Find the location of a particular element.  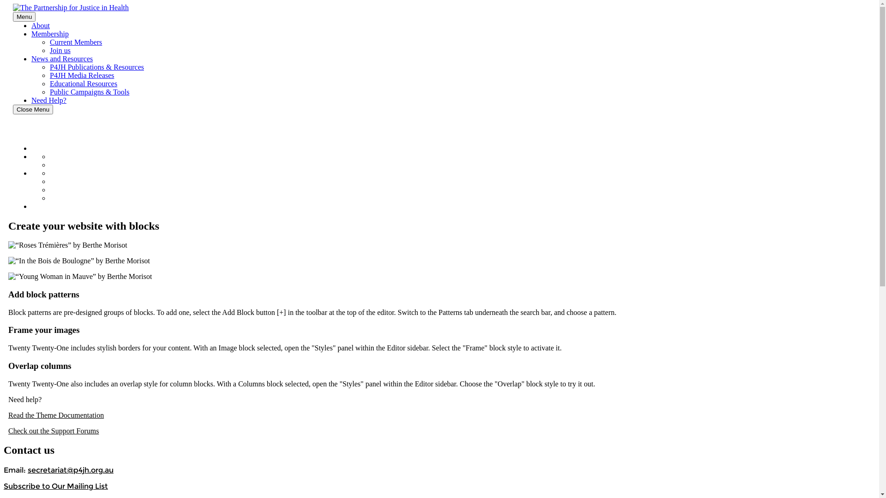

Need Help? is located at coordinates (53, 207).